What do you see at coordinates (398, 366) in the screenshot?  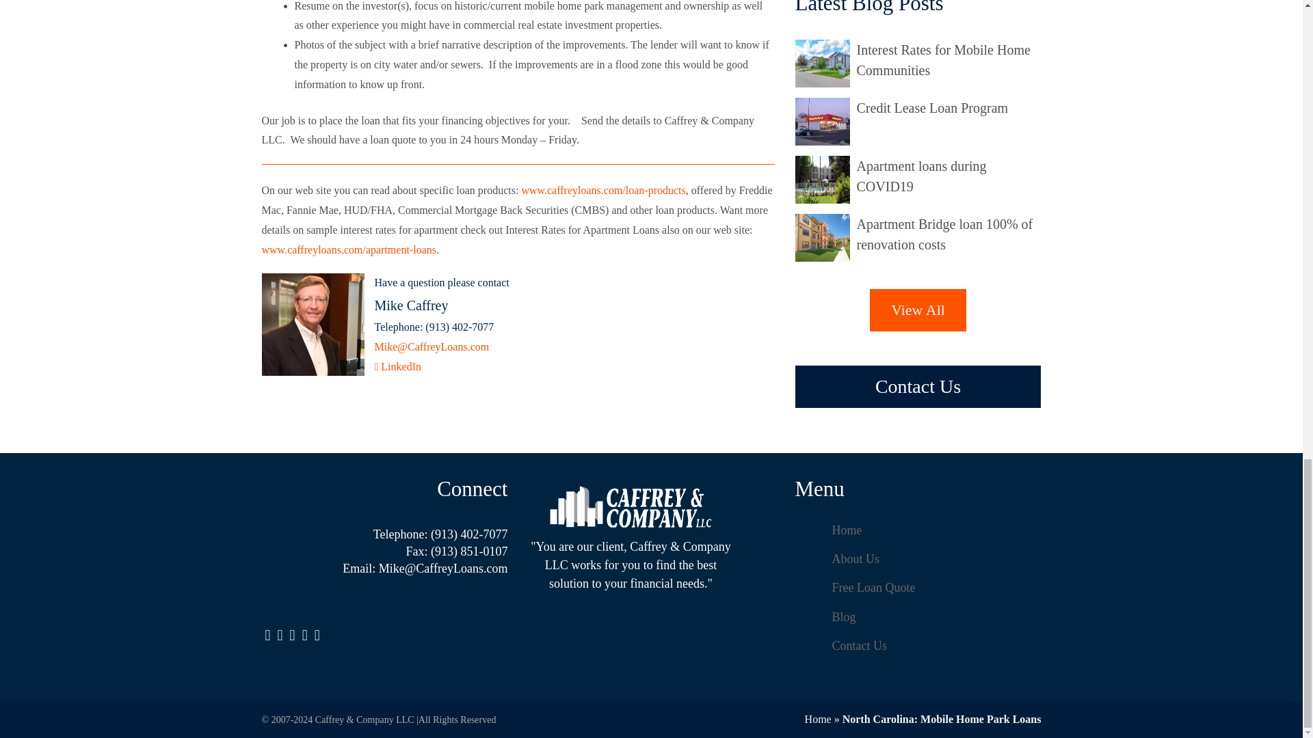 I see `LinkedIn` at bounding box center [398, 366].